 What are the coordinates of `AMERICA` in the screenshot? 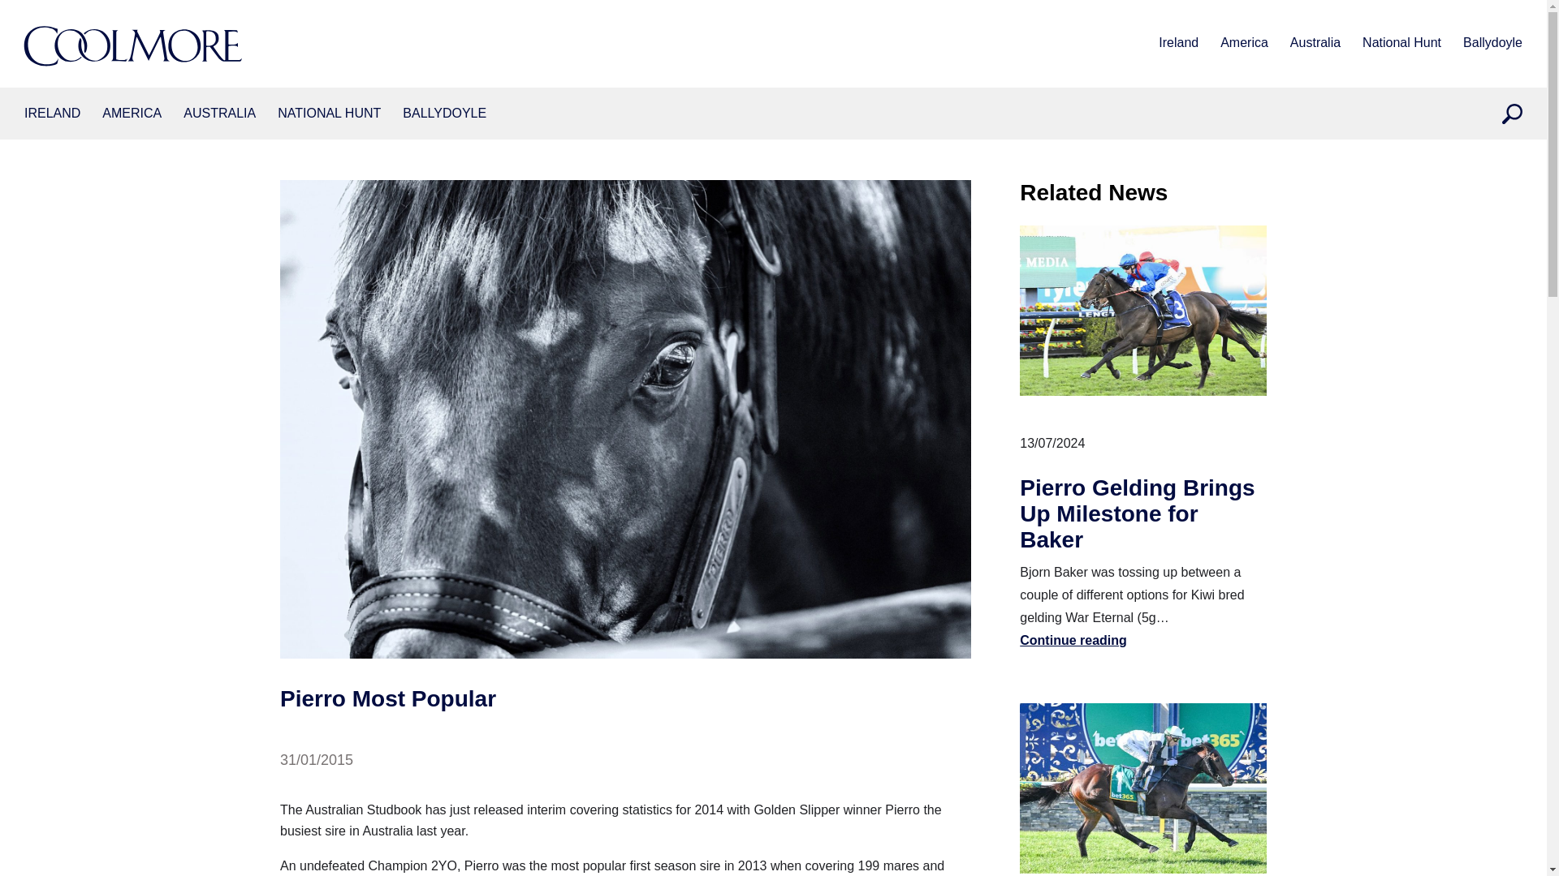 It's located at (132, 114).